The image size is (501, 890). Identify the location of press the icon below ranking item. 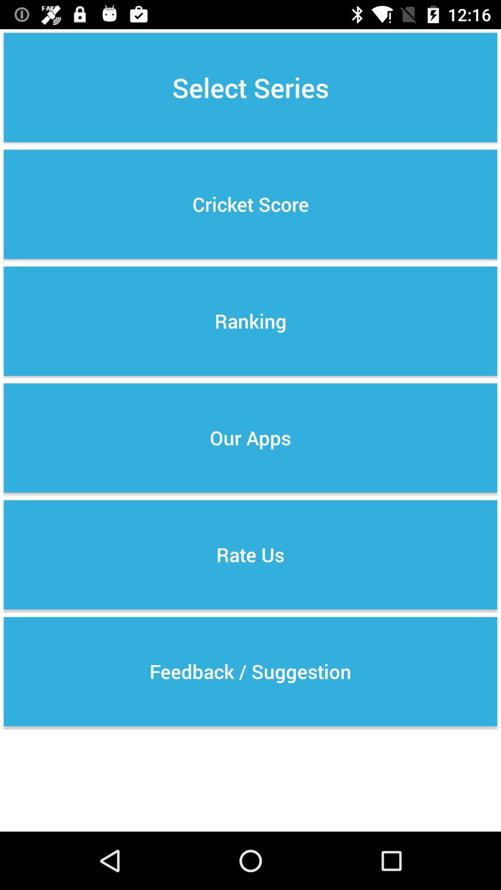
(250, 438).